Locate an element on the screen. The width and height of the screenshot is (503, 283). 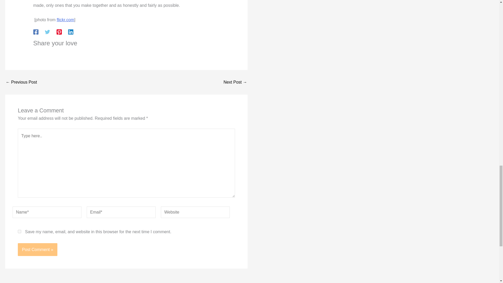
yes is located at coordinates (19, 231).